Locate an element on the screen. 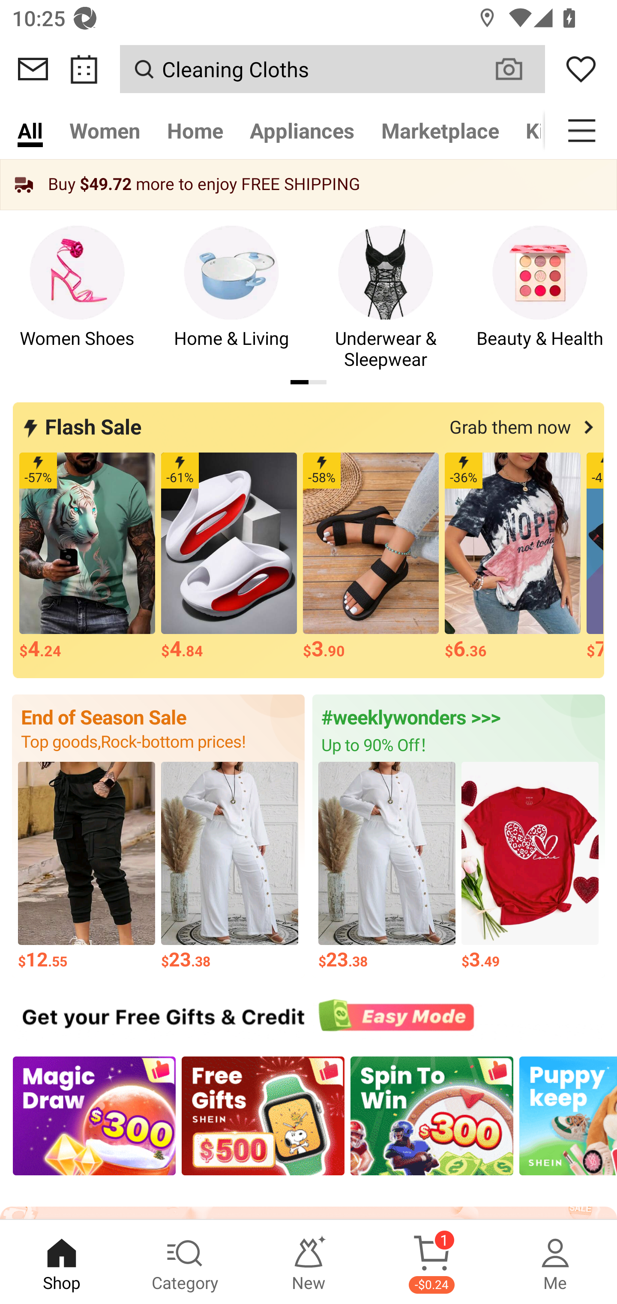 The width and height of the screenshot is (617, 1304). All is located at coordinates (30, 130).